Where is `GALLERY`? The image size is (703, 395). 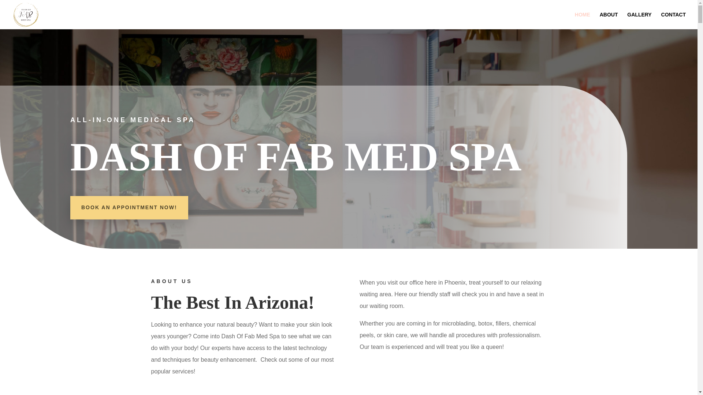 GALLERY is located at coordinates (639, 20).